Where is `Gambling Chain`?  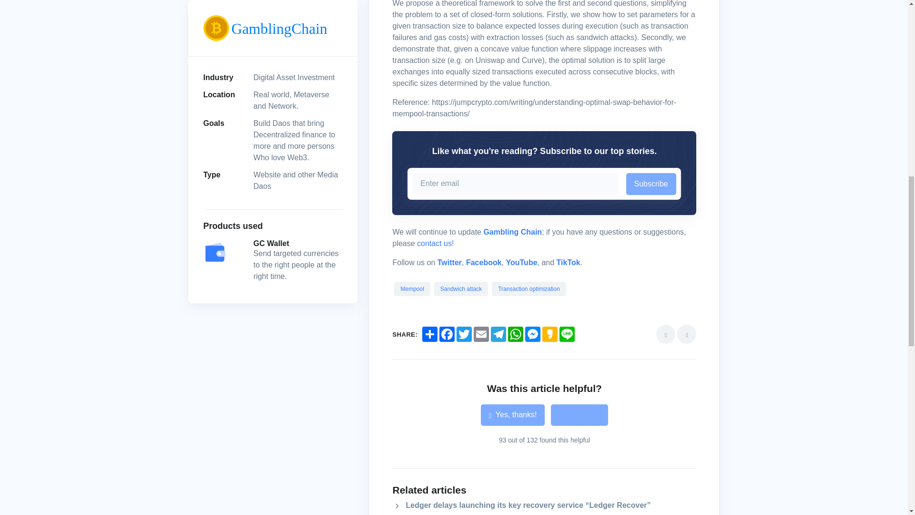
Gambling Chain is located at coordinates (512, 232).